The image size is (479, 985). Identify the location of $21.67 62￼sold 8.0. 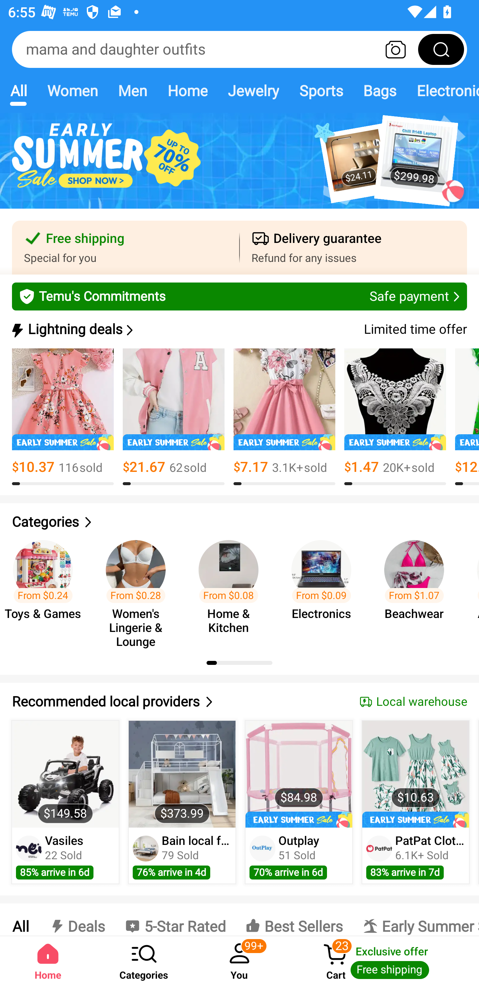
(174, 417).